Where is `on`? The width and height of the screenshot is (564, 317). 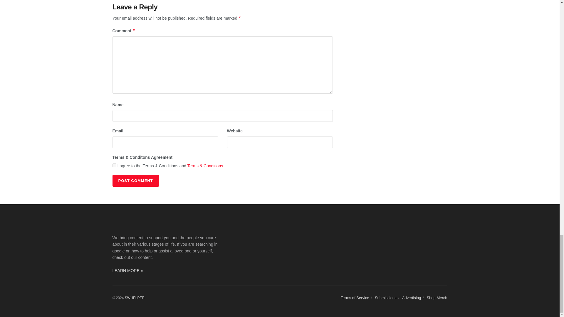 on is located at coordinates (114, 166).